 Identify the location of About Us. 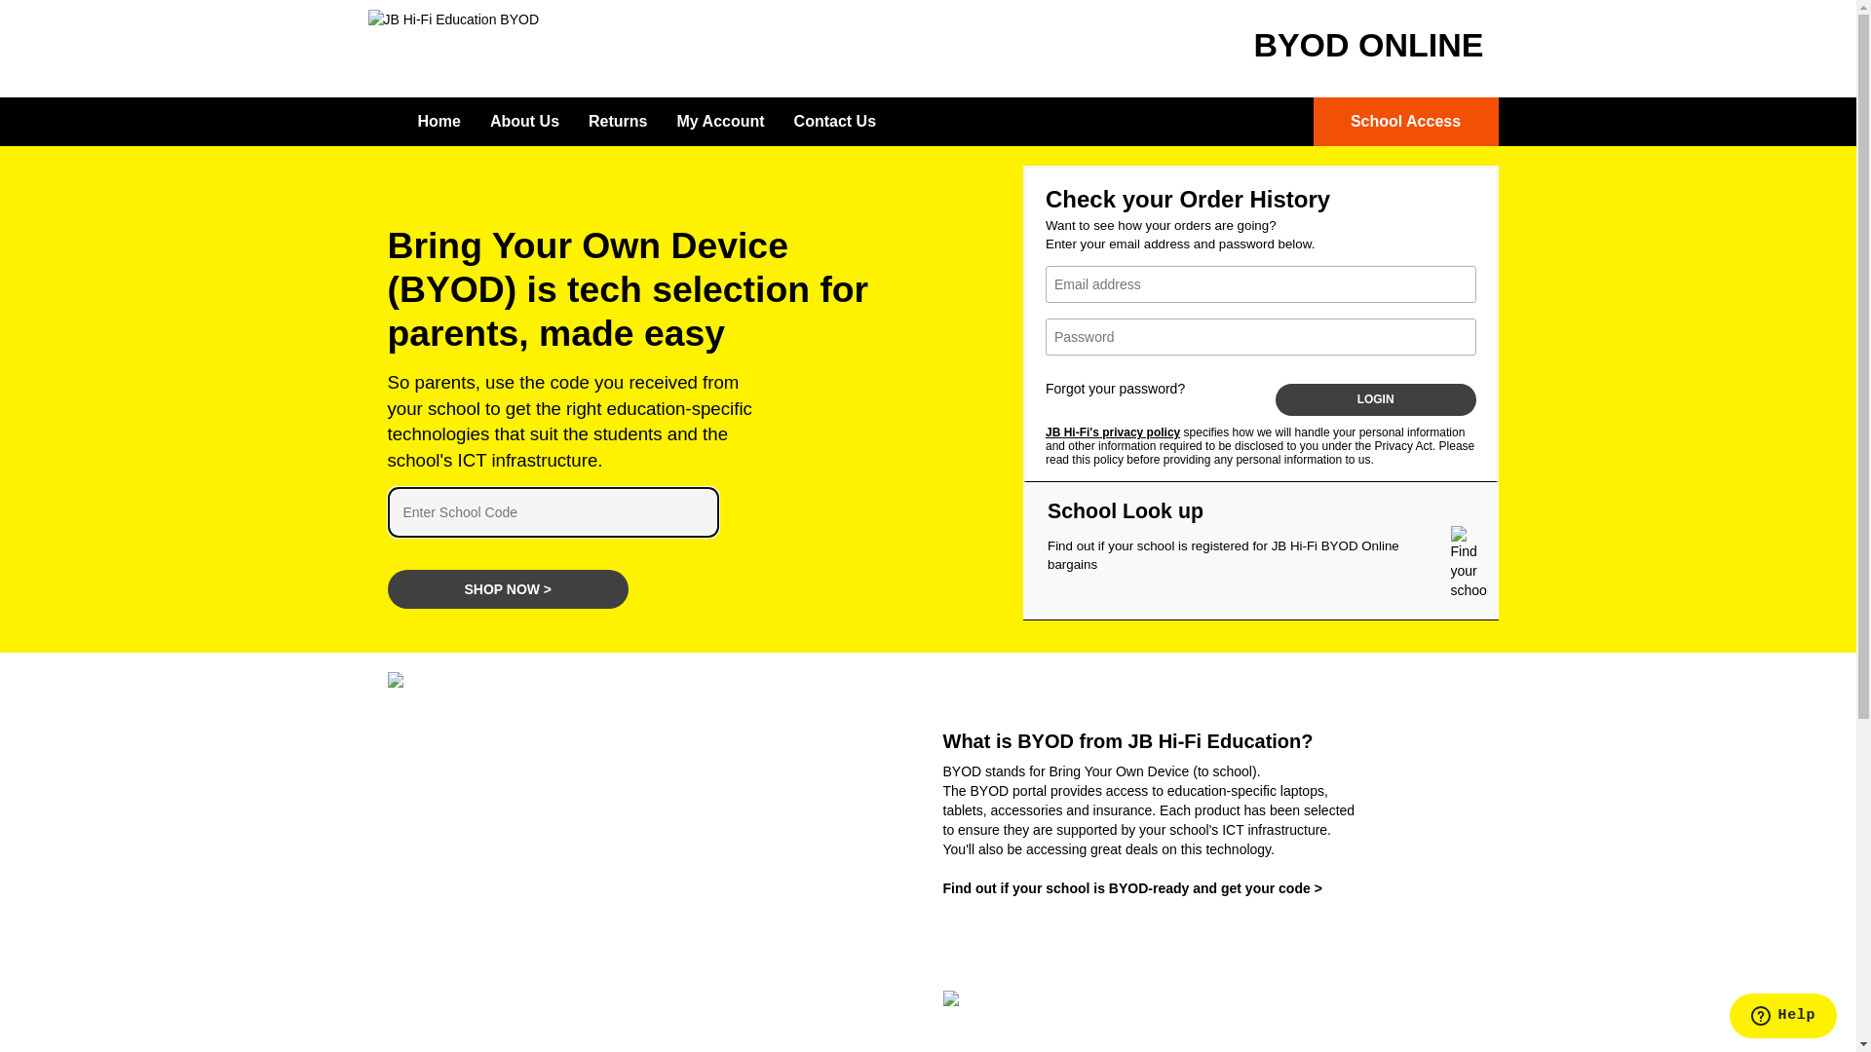
(524, 122).